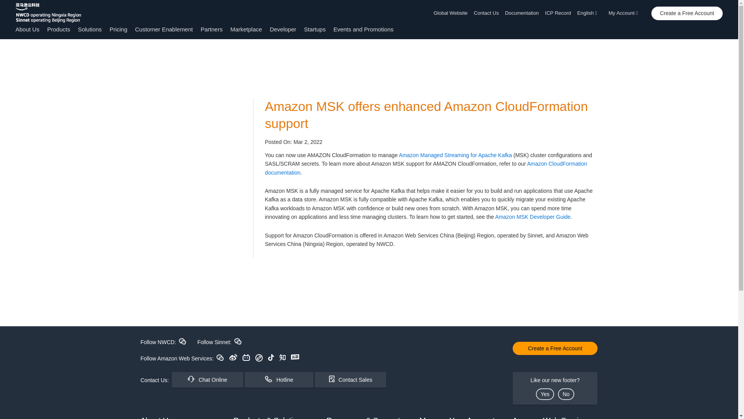  What do you see at coordinates (220, 357) in the screenshot?
I see `WeChat public account` at bounding box center [220, 357].